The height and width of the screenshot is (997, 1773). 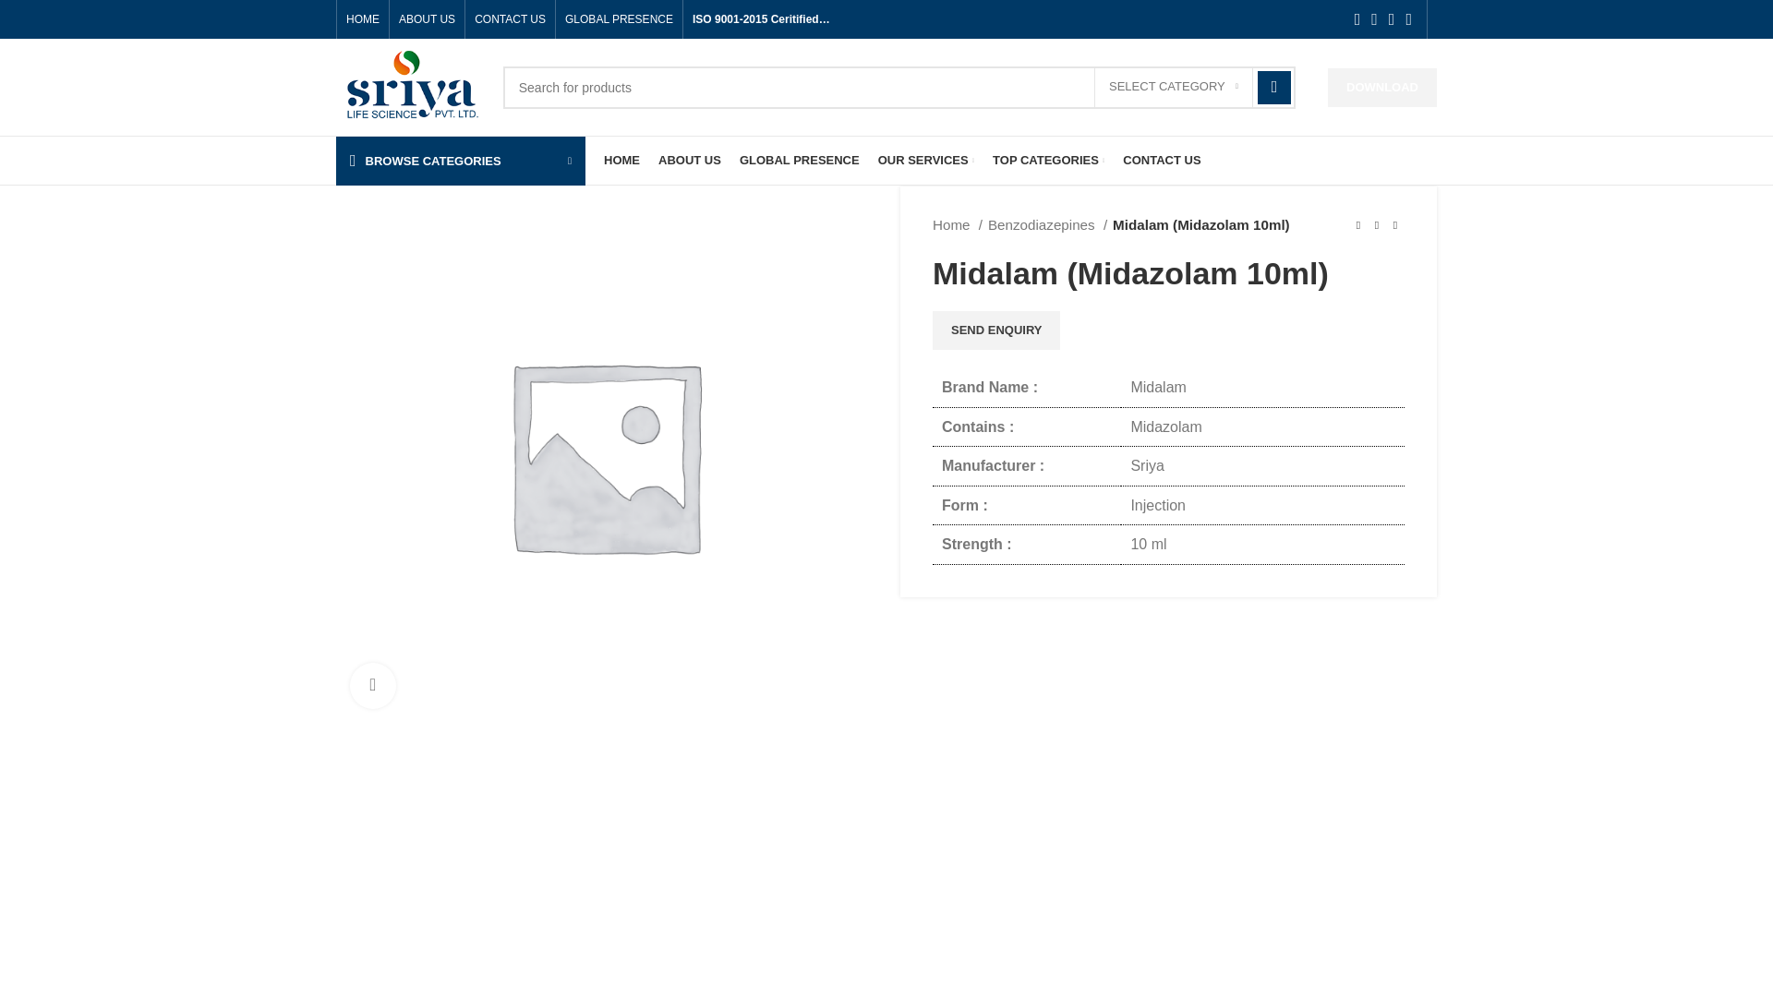 I want to click on SELECT CATEGORY, so click(x=1173, y=87).